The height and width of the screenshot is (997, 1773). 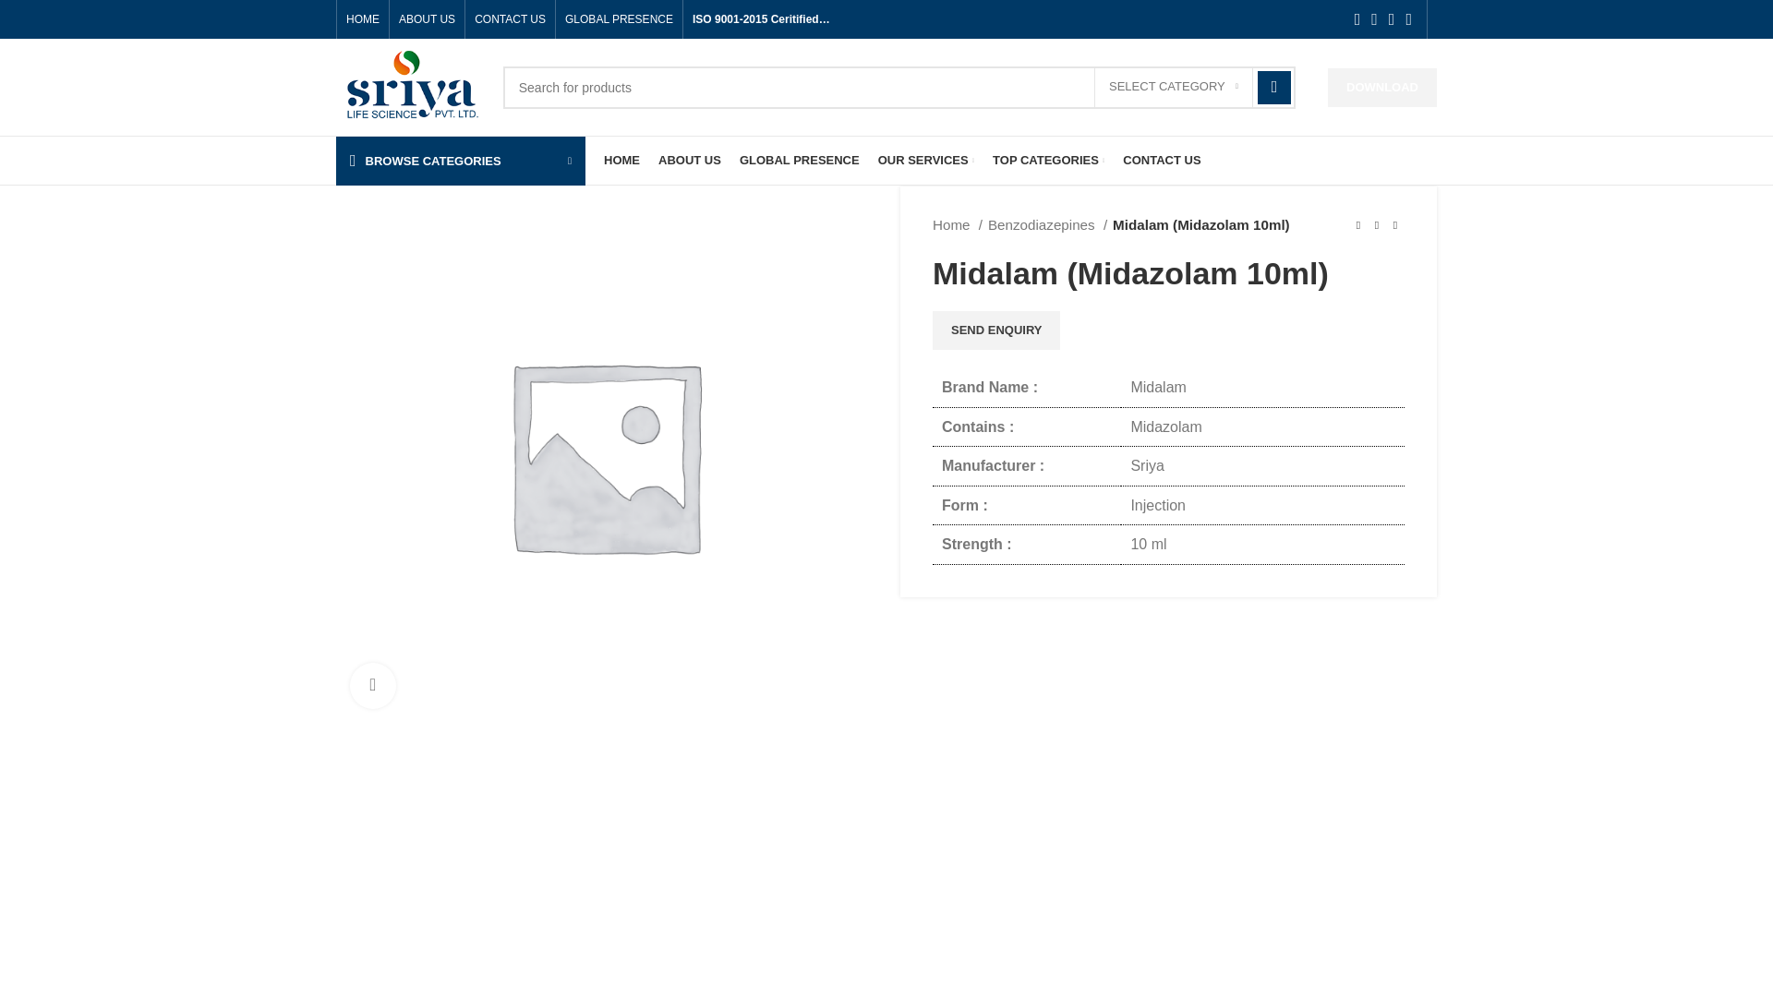 I want to click on SELECT CATEGORY, so click(x=1173, y=87).